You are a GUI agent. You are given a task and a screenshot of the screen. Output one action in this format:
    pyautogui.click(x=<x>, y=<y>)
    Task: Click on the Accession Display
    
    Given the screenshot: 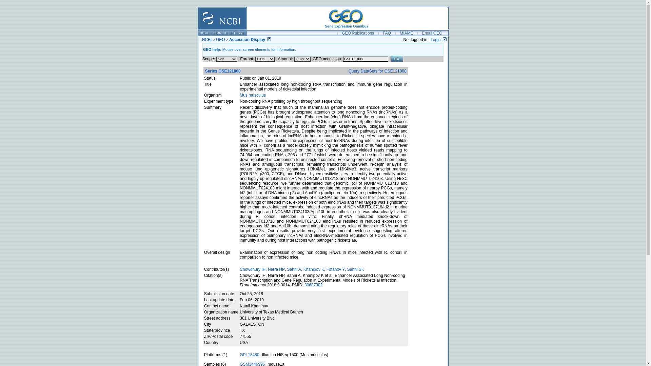 What is the action you would take?
    pyautogui.click(x=247, y=40)
    